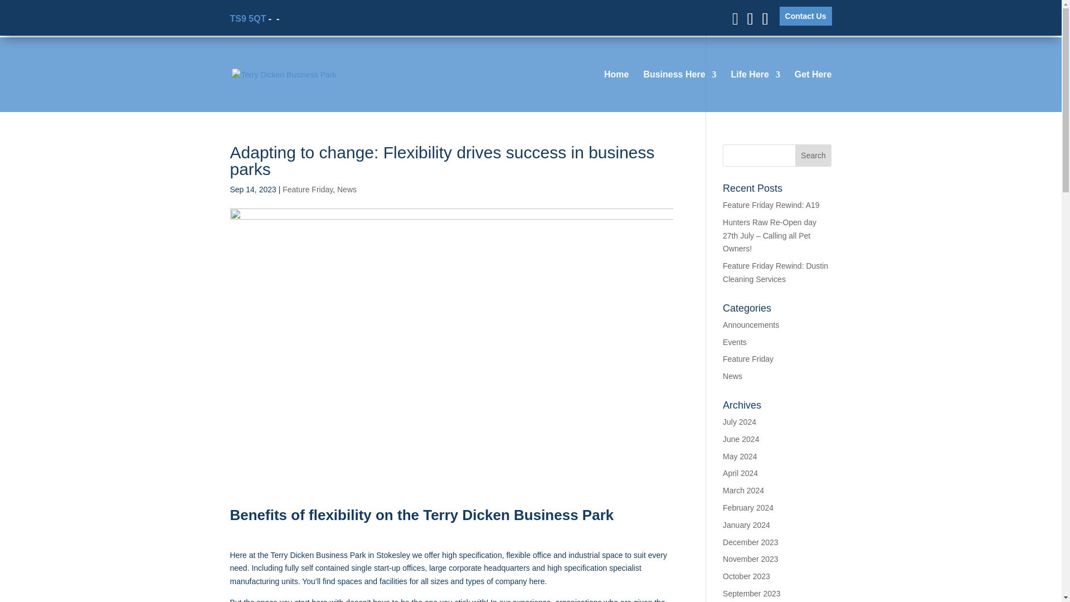 Image resolution: width=1070 pixels, height=602 pixels. What do you see at coordinates (741, 439) in the screenshot?
I see `June 2024` at bounding box center [741, 439].